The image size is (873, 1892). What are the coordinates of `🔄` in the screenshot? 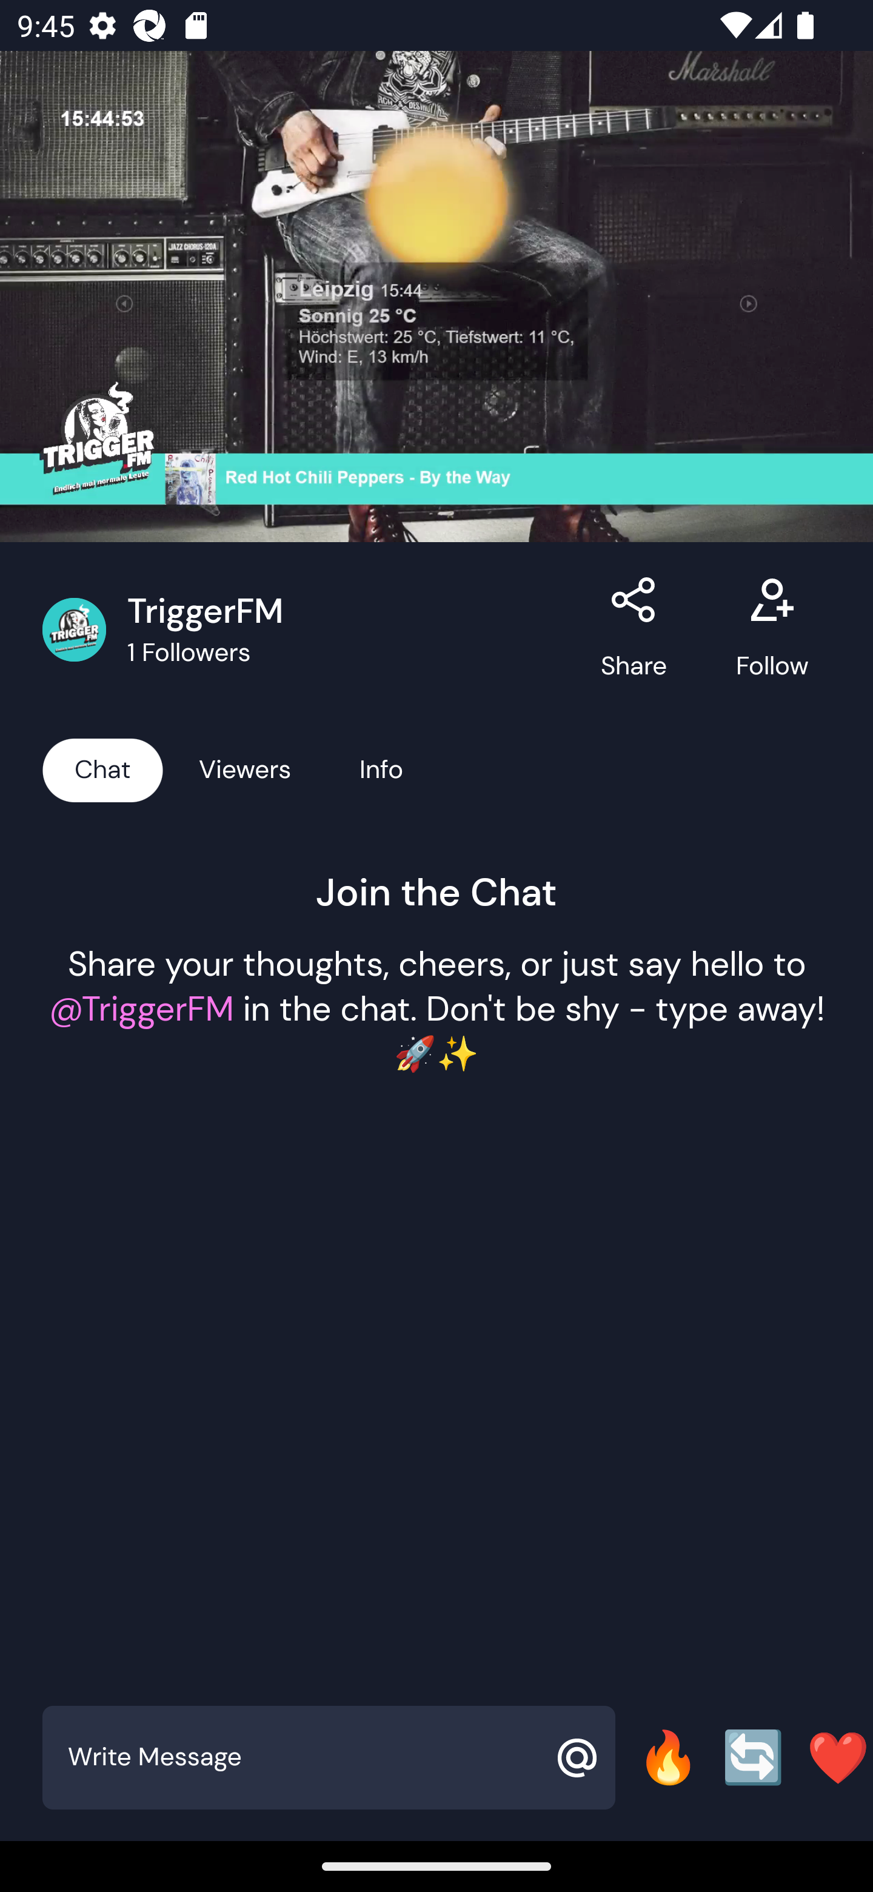 It's located at (753, 1757).